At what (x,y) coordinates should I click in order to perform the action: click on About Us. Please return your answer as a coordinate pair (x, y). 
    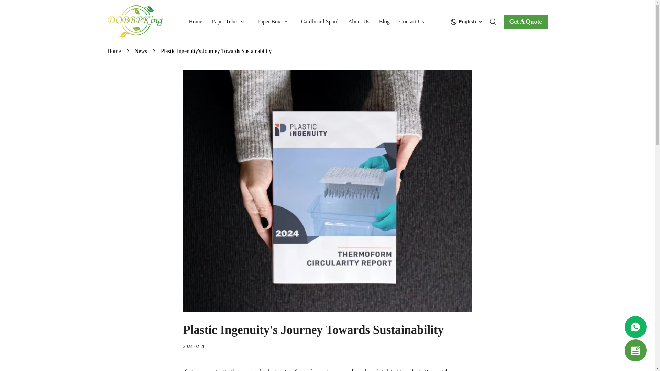
    Looking at the image, I should click on (364, 23).